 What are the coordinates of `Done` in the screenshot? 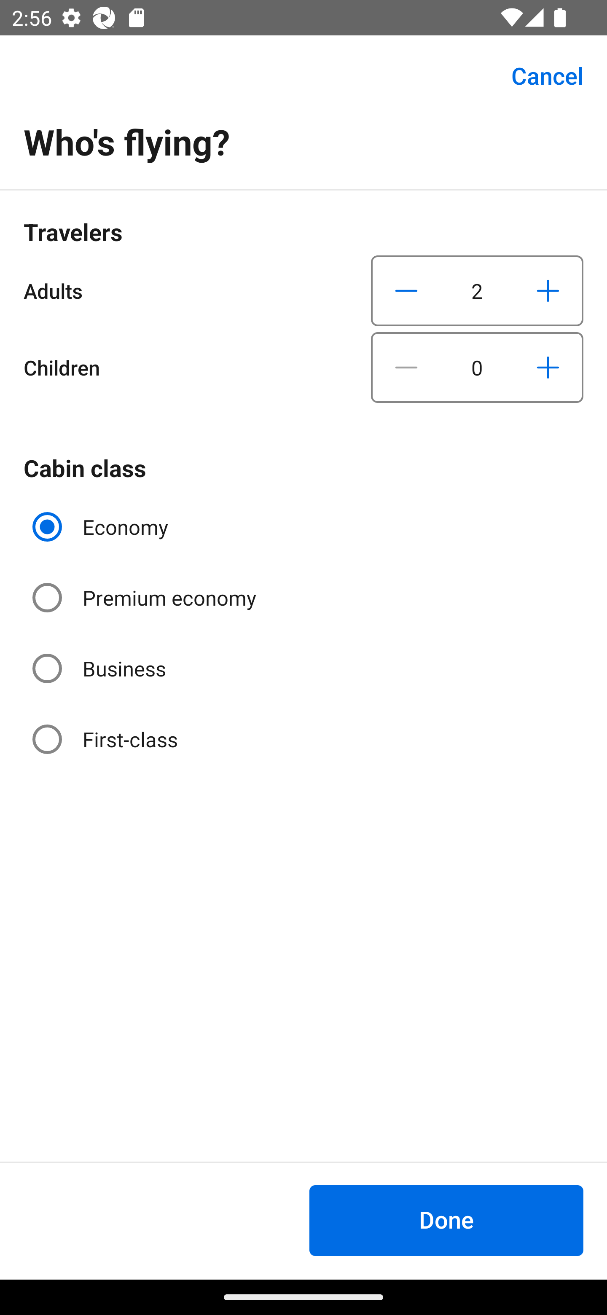 It's located at (446, 1220).